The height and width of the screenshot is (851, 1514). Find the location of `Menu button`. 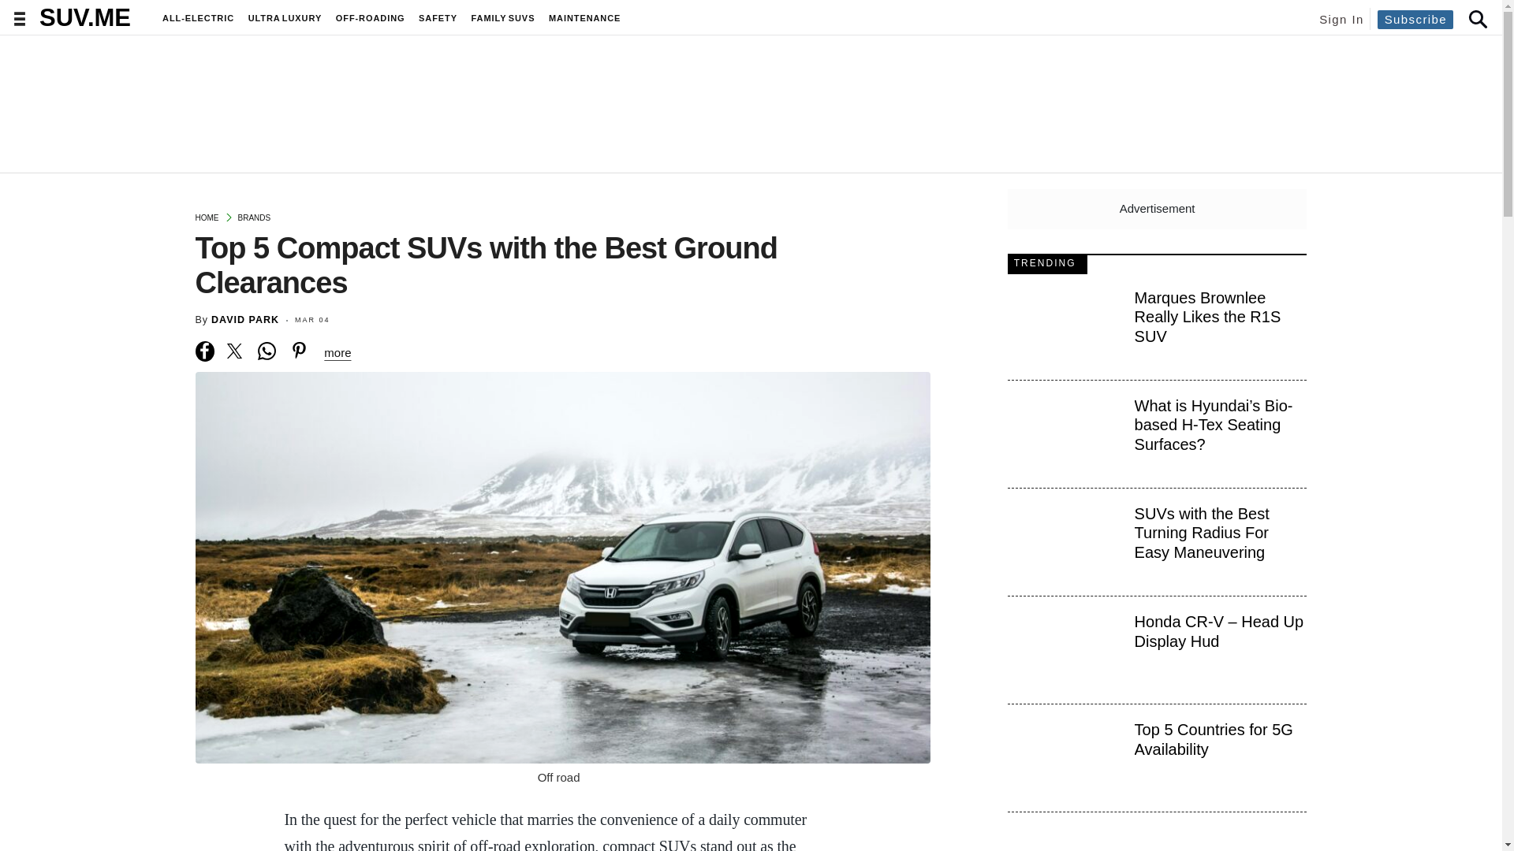

Menu button is located at coordinates (19, 19).